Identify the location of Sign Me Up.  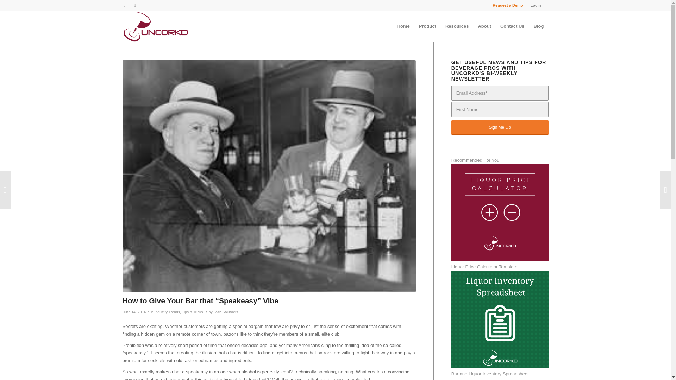
(500, 127).